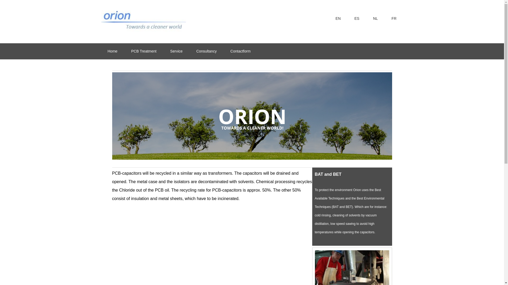  What do you see at coordinates (112, 51) in the screenshot?
I see `Home` at bounding box center [112, 51].